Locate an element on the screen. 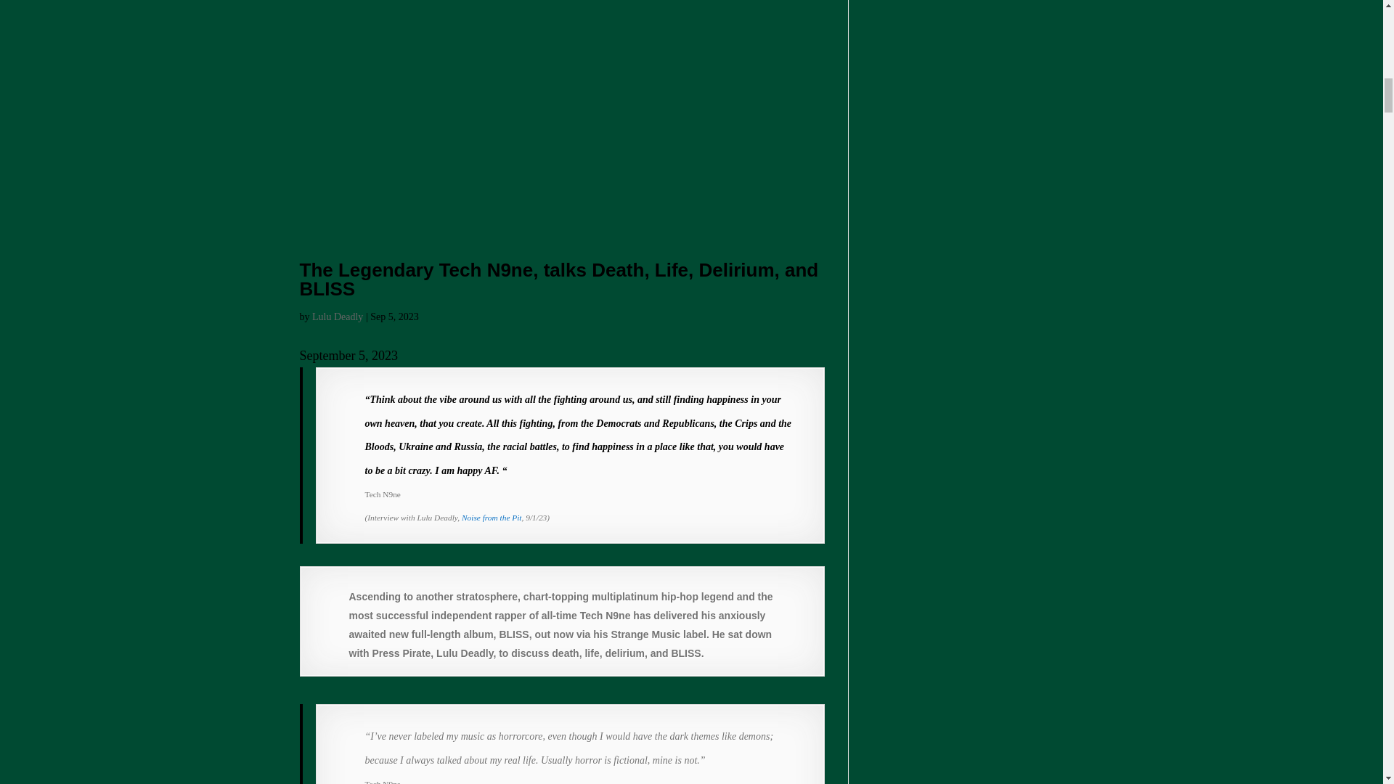  Noise from the Pit is located at coordinates (491, 518).